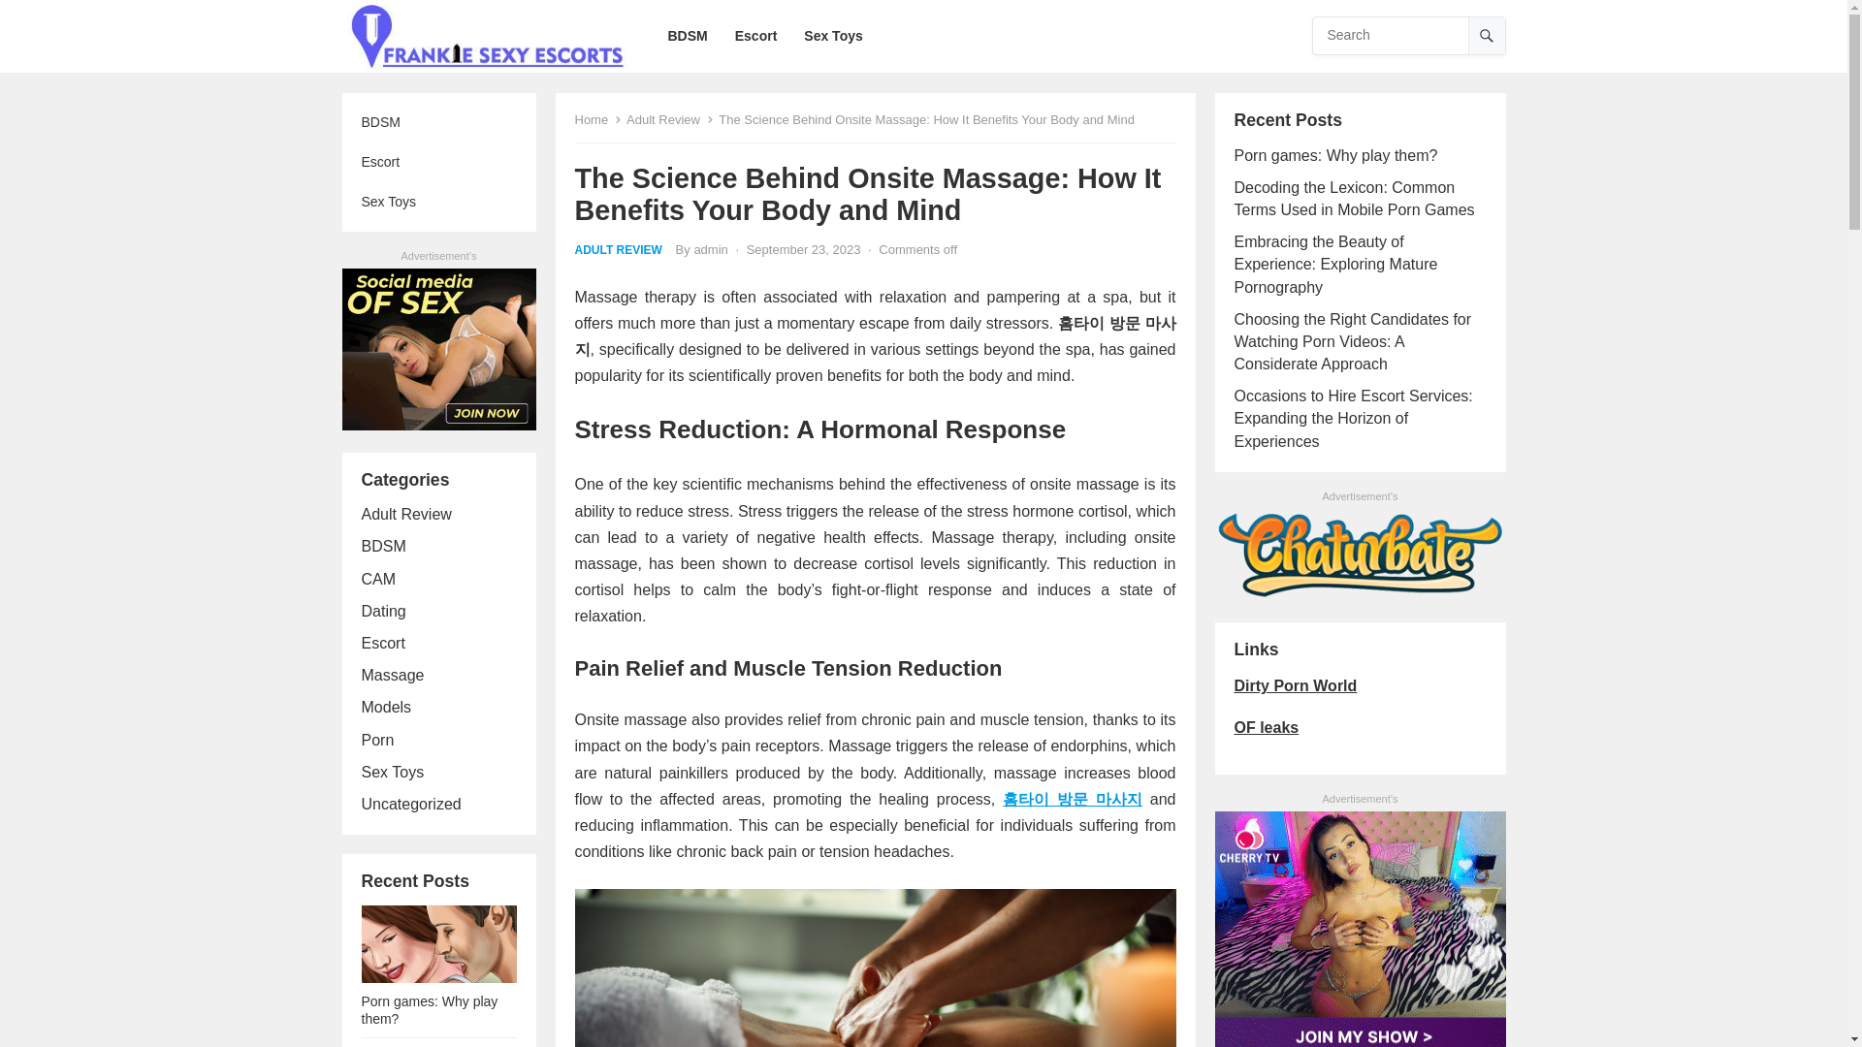  What do you see at coordinates (383, 611) in the screenshot?
I see `Dating` at bounding box center [383, 611].